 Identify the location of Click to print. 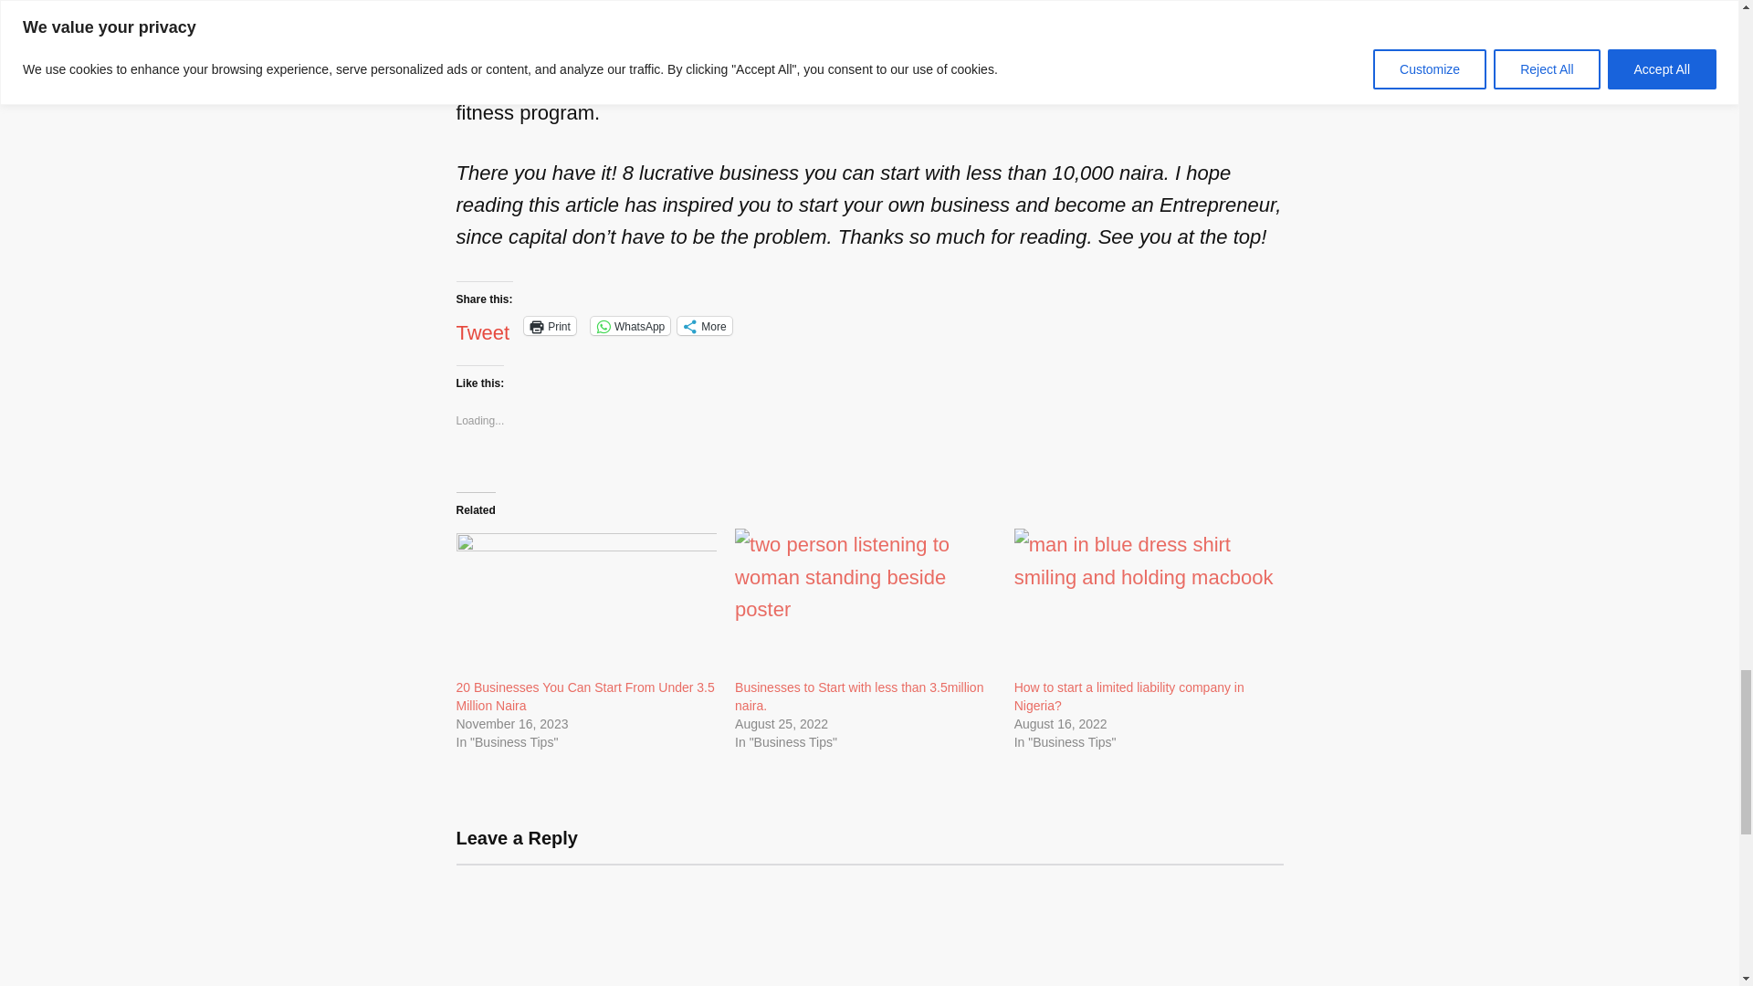
(550, 325).